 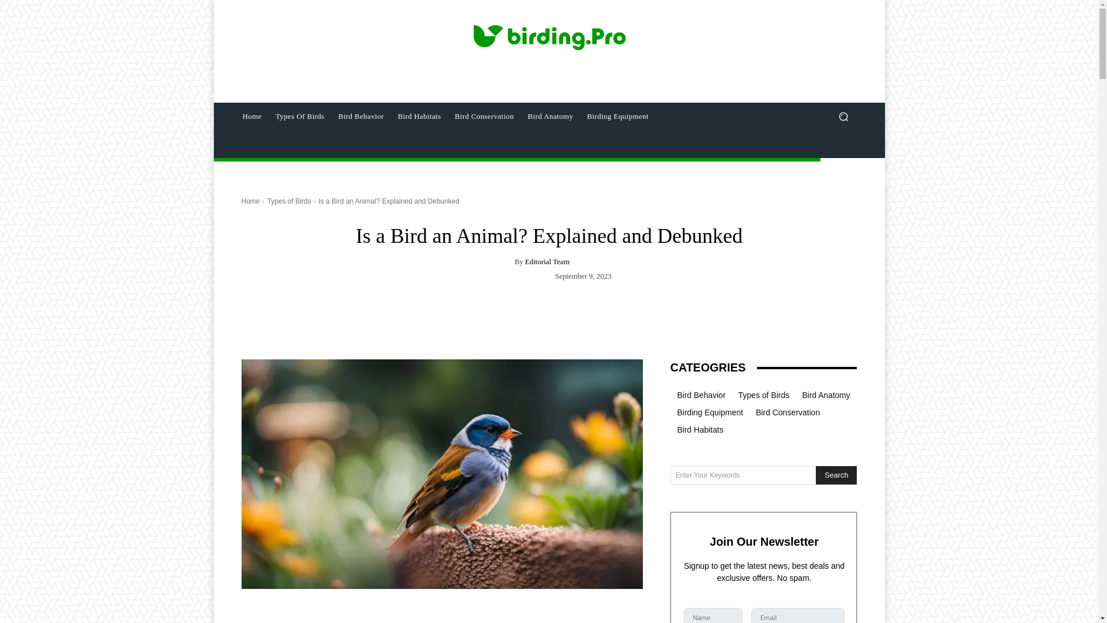 I want to click on Types Of Birds, so click(x=300, y=117).